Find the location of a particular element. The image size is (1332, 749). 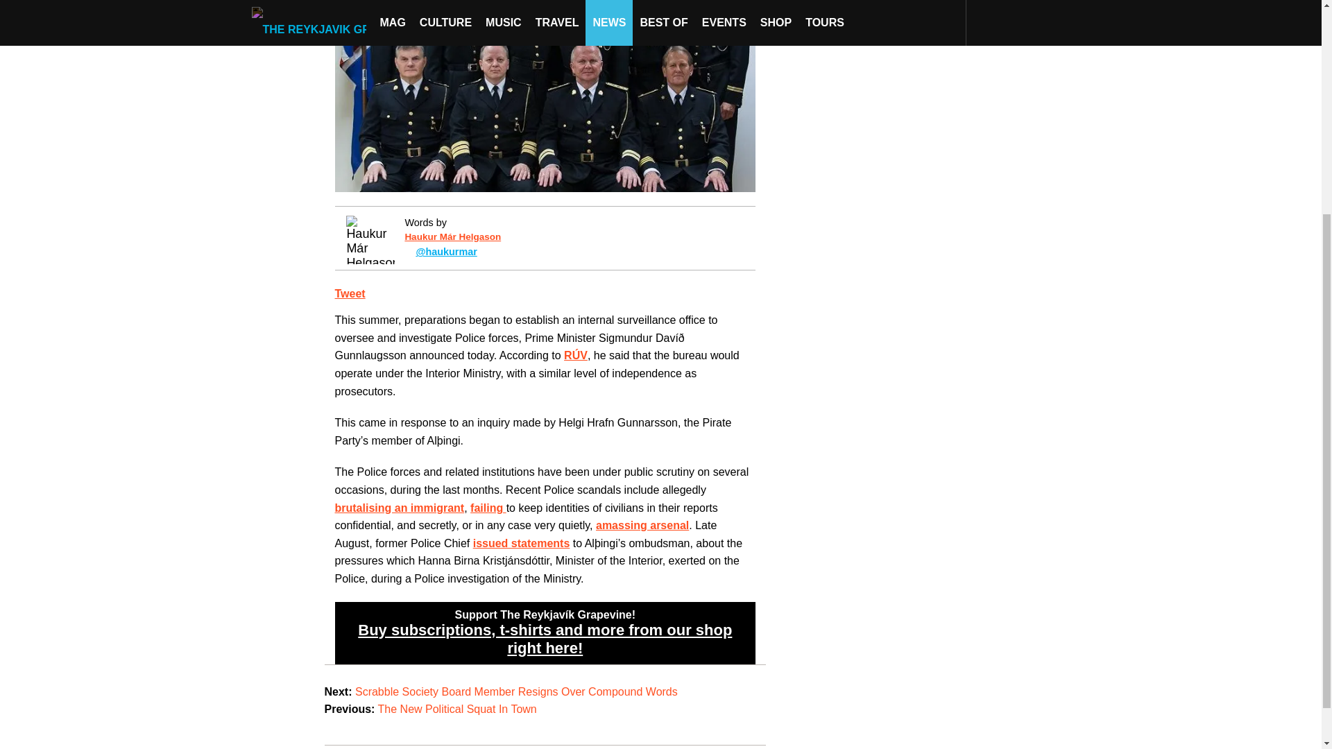

brutalising an immigrant is located at coordinates (398, 508).